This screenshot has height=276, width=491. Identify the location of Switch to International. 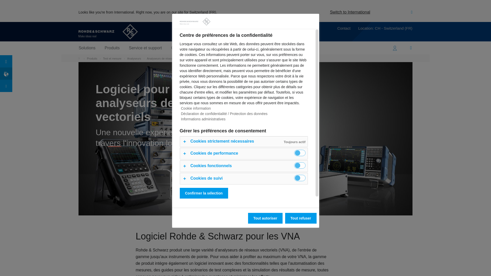
(350, 12).